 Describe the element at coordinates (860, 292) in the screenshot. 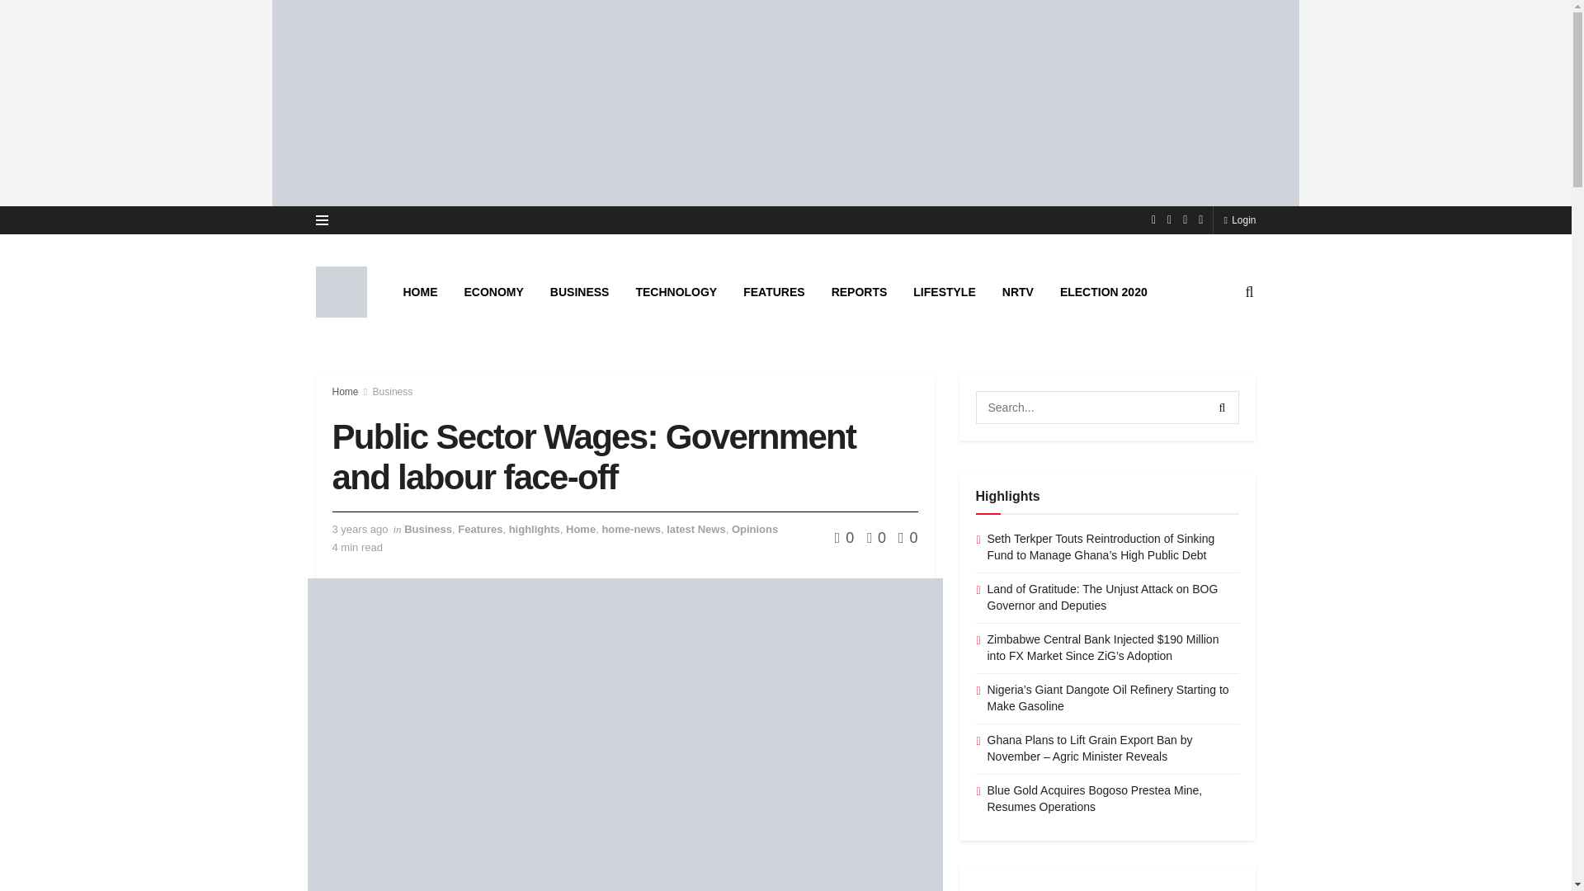

I see `REPORTS` at that location.